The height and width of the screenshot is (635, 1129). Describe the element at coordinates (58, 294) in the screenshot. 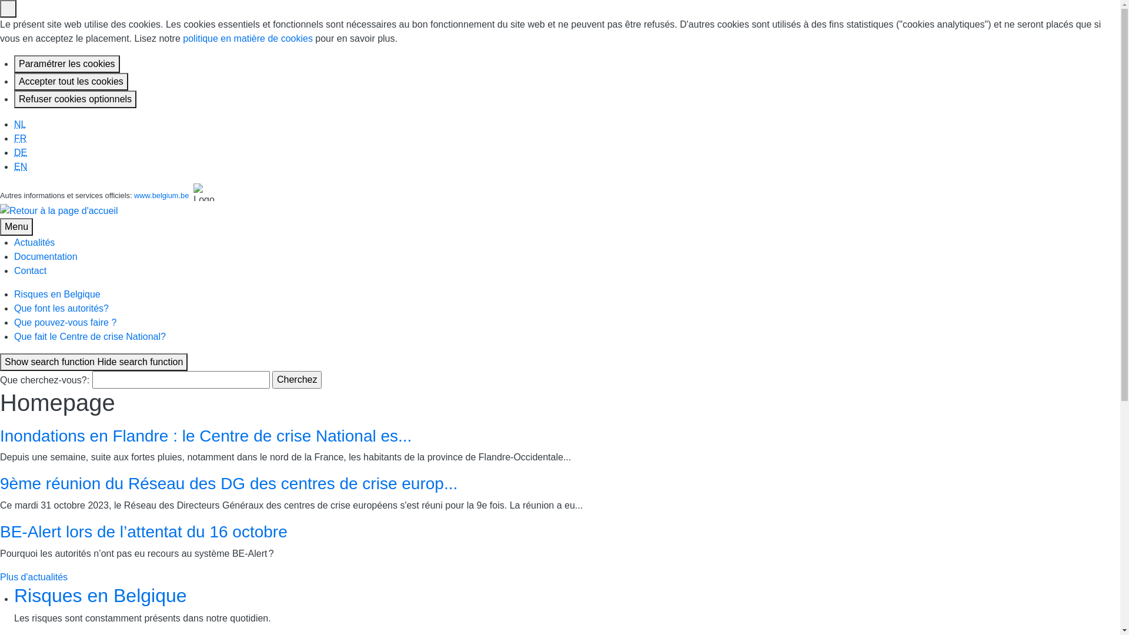

I see `Risques en Belgique` at that location.